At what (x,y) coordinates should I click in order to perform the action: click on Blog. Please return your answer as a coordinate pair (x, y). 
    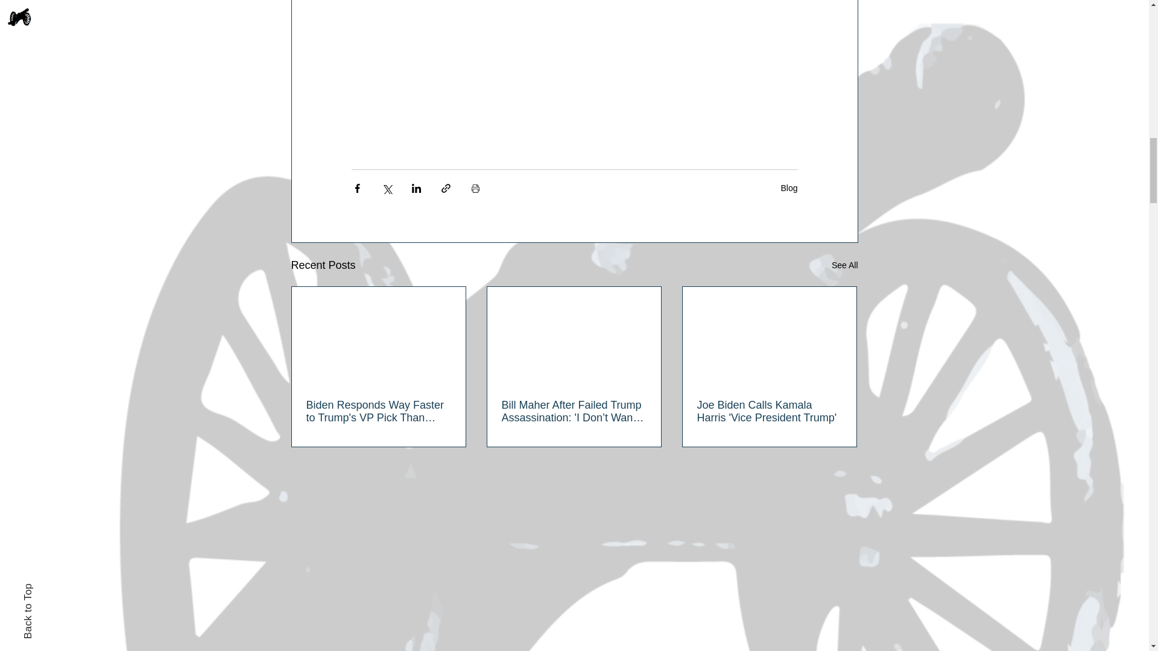
    Looking at the image, I should click on (789, 187).